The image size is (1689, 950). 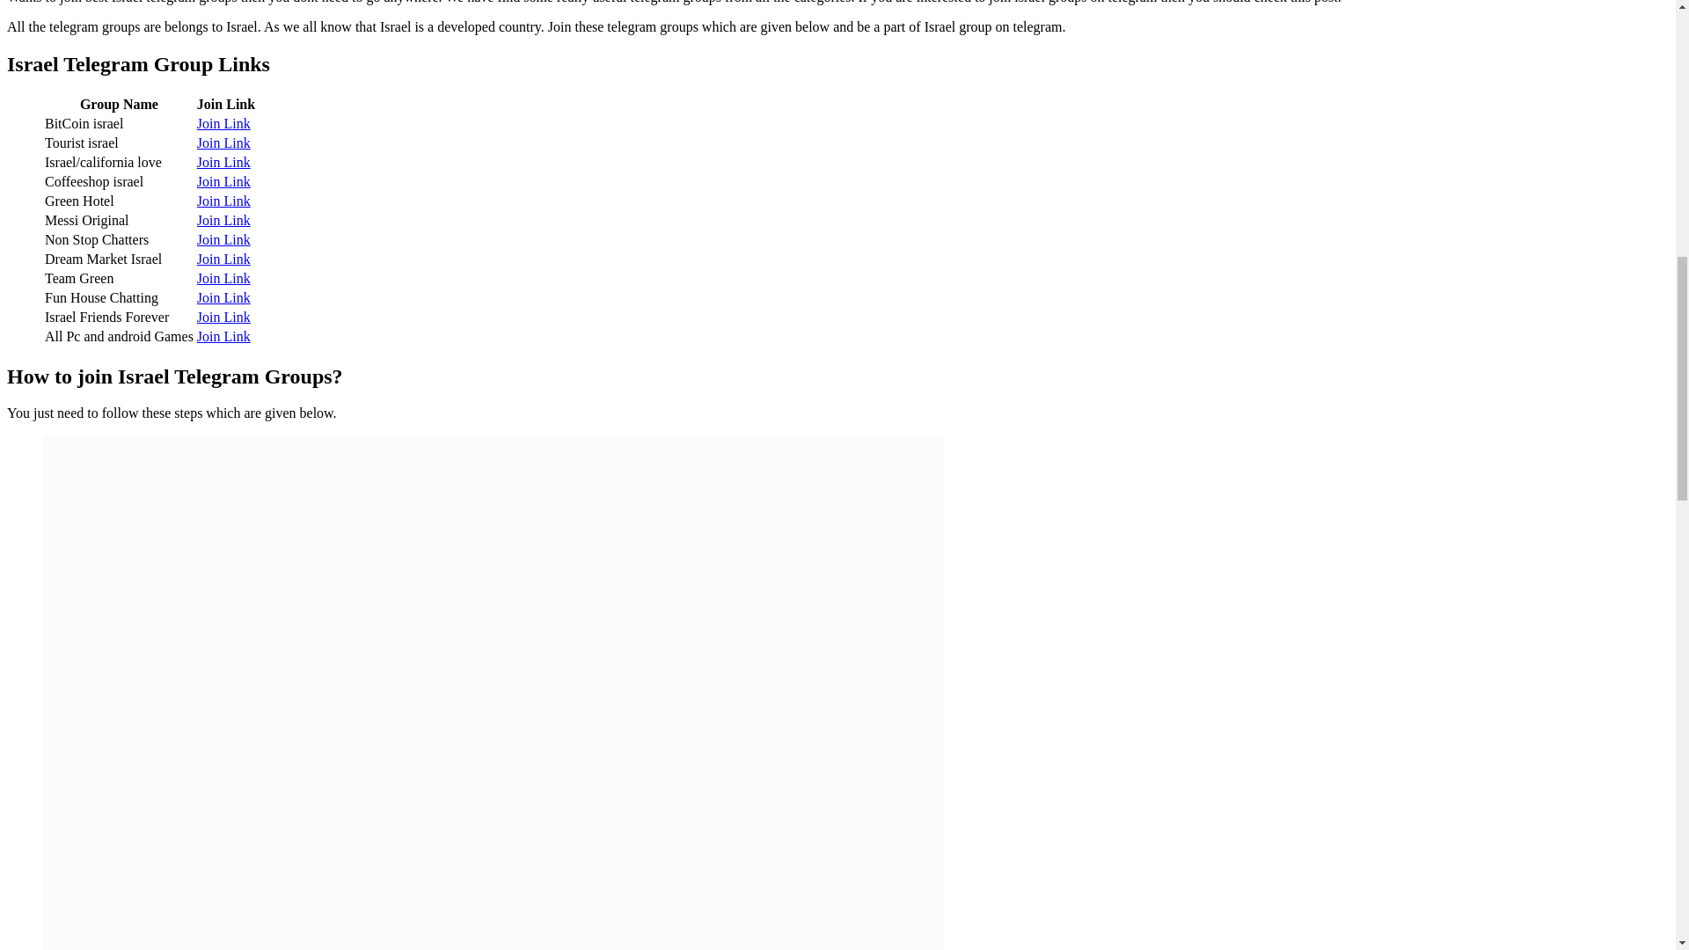 I want to click on Join Link, so click(x=223, y=220).